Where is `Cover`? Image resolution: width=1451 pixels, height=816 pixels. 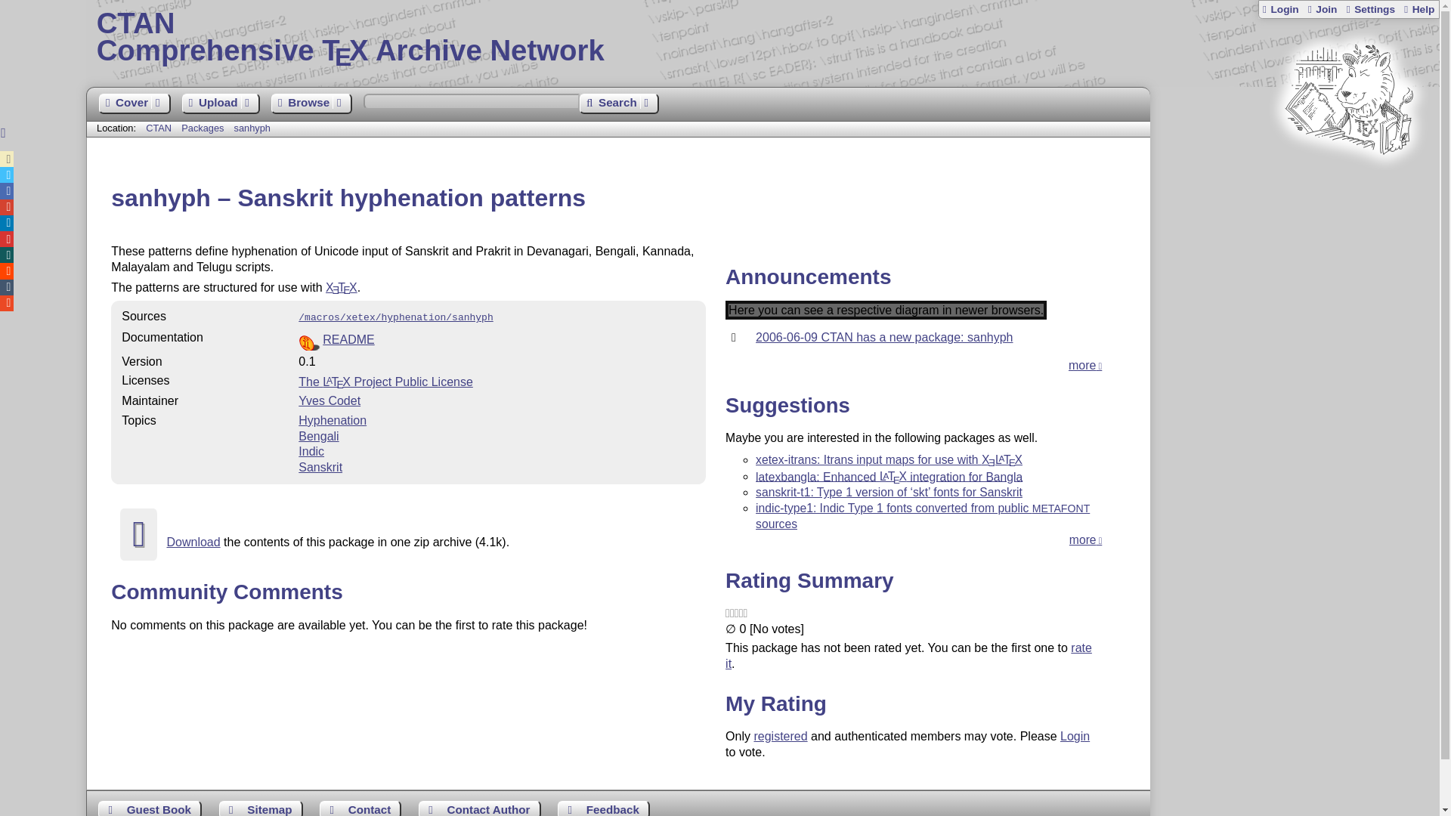
Cover is located at coordinates (134, 104).